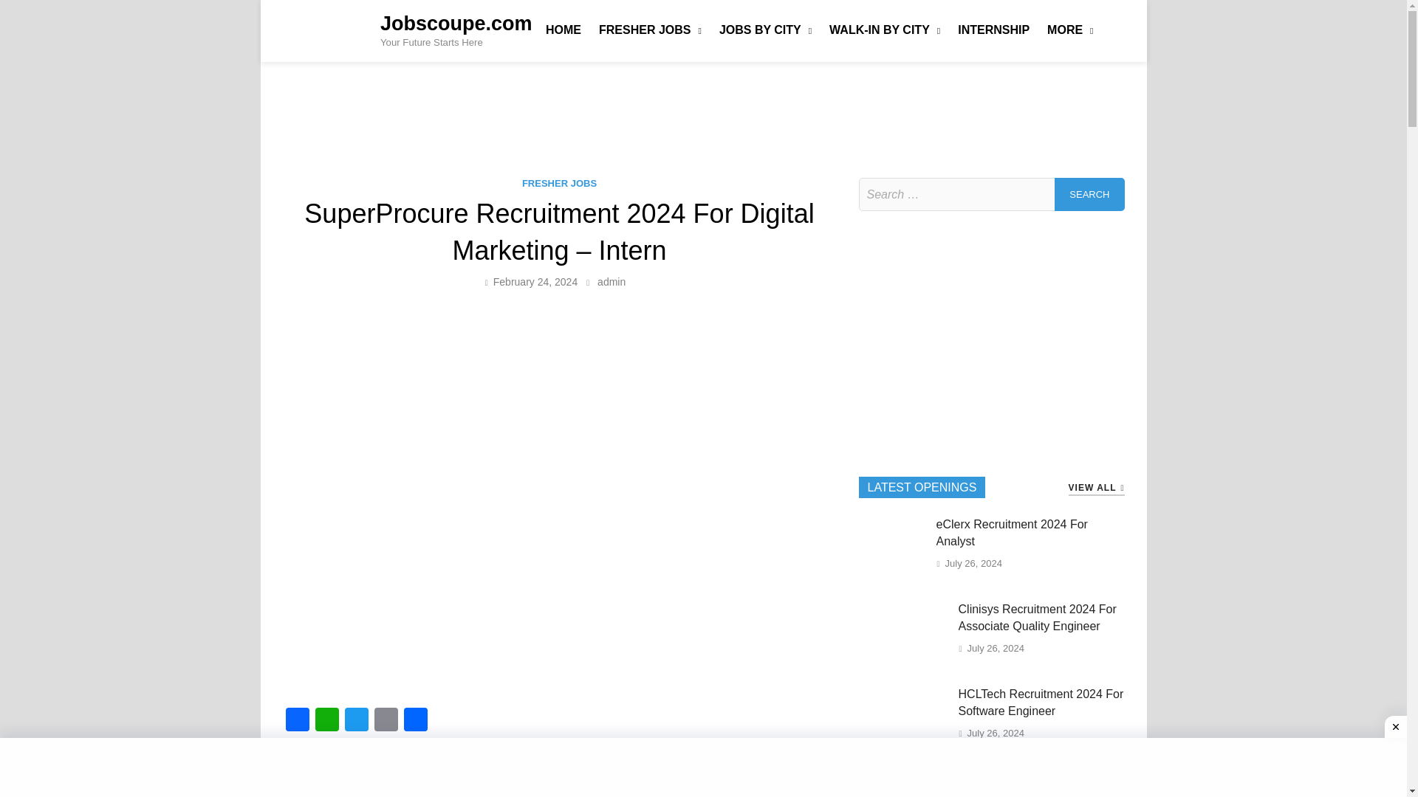 Image resolution: width=1418 pixels, height=797 pixels. Describe the element at coordinates (650, 30) in the screenshot. I see `FRESHER JOBS` at that location.